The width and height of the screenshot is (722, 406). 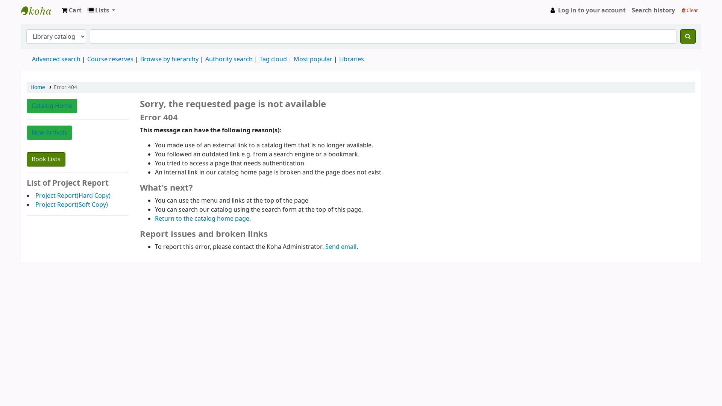 What do you see at coordinates (229, 59) in the screenshot?
I see `Authority search` at bounding box center [229, 59].